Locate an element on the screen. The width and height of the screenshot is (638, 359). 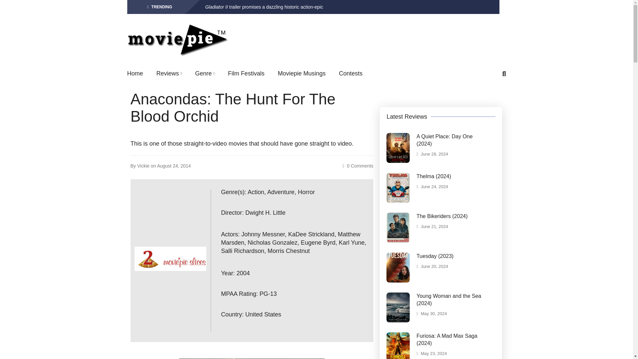
Contests is located at coordinates (350, 73).